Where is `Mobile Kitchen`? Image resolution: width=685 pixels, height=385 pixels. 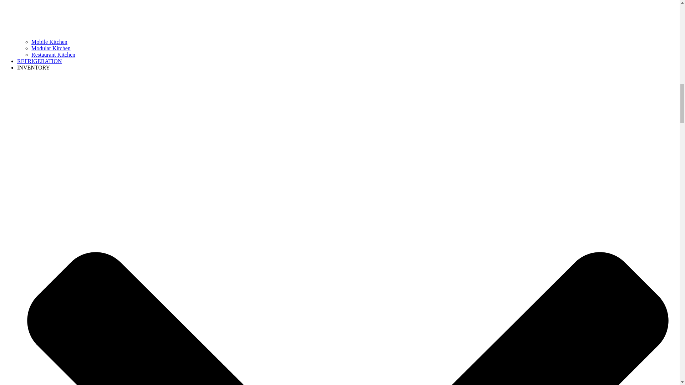
Mobile Kitchen is located at coordinates (49, 42).